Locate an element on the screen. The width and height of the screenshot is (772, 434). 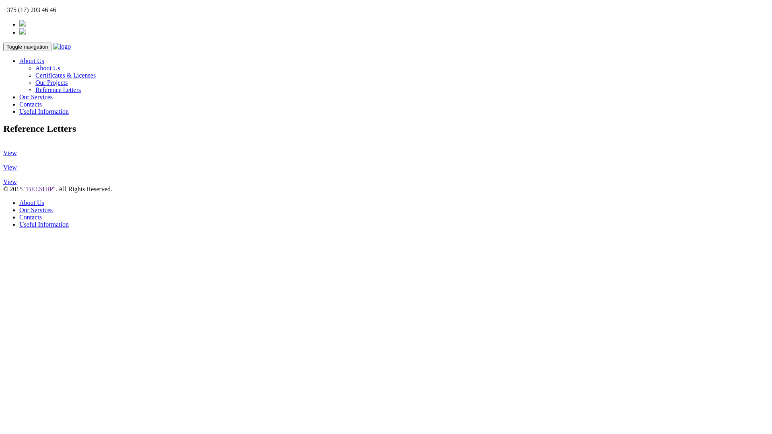
View is located at coordinates (10, 167).